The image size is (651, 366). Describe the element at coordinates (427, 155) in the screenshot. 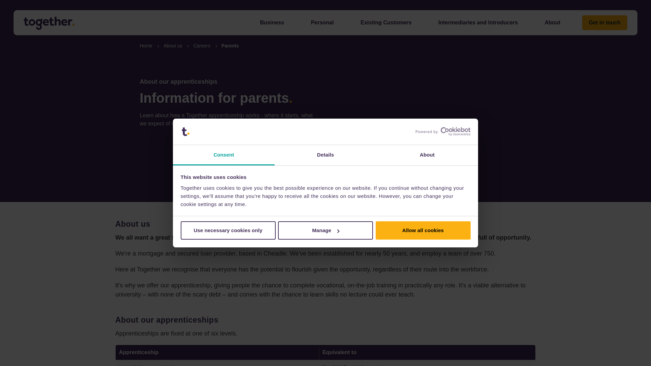

I see `About` at that location.